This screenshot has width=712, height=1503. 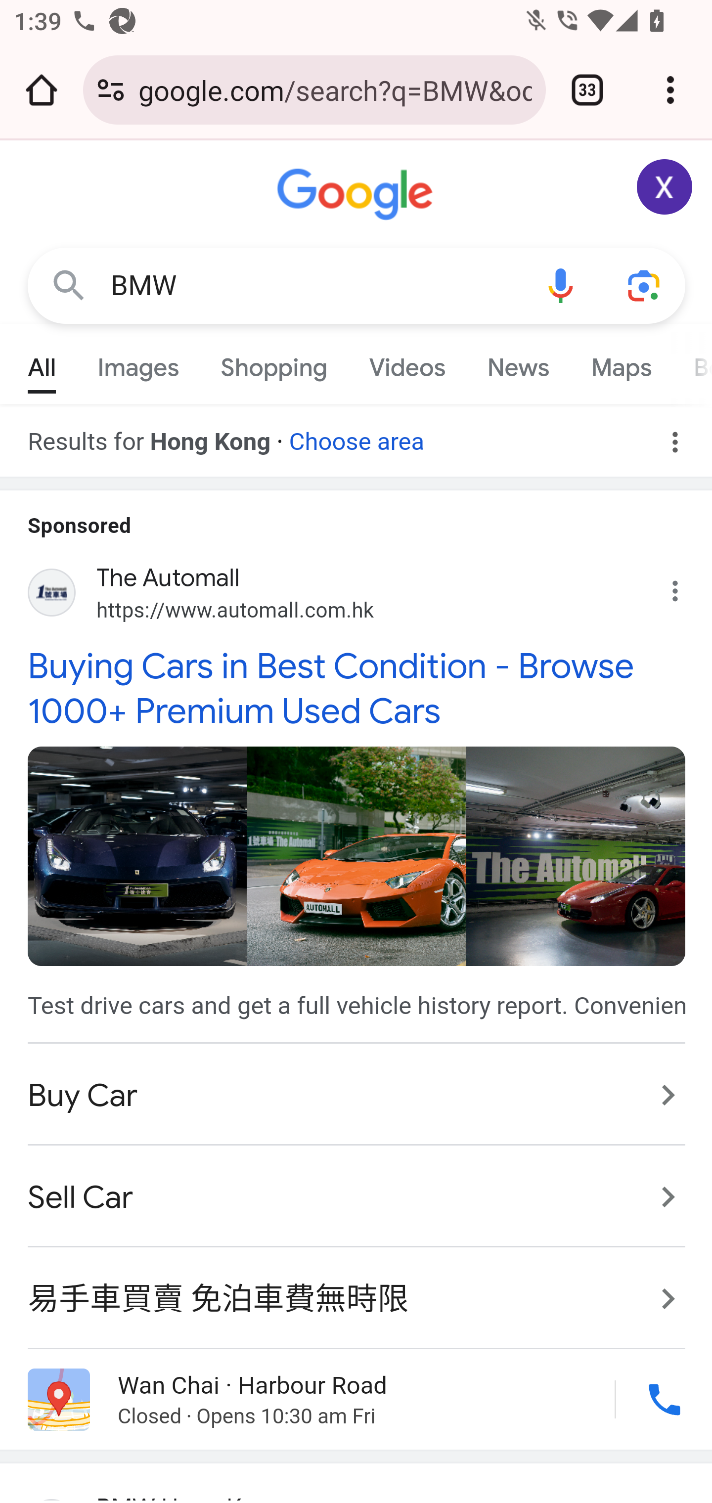 What do you see at coordinates (357, 1096) in the screenshot?
I see `Buy Car` at bounding box center [357, 1096].